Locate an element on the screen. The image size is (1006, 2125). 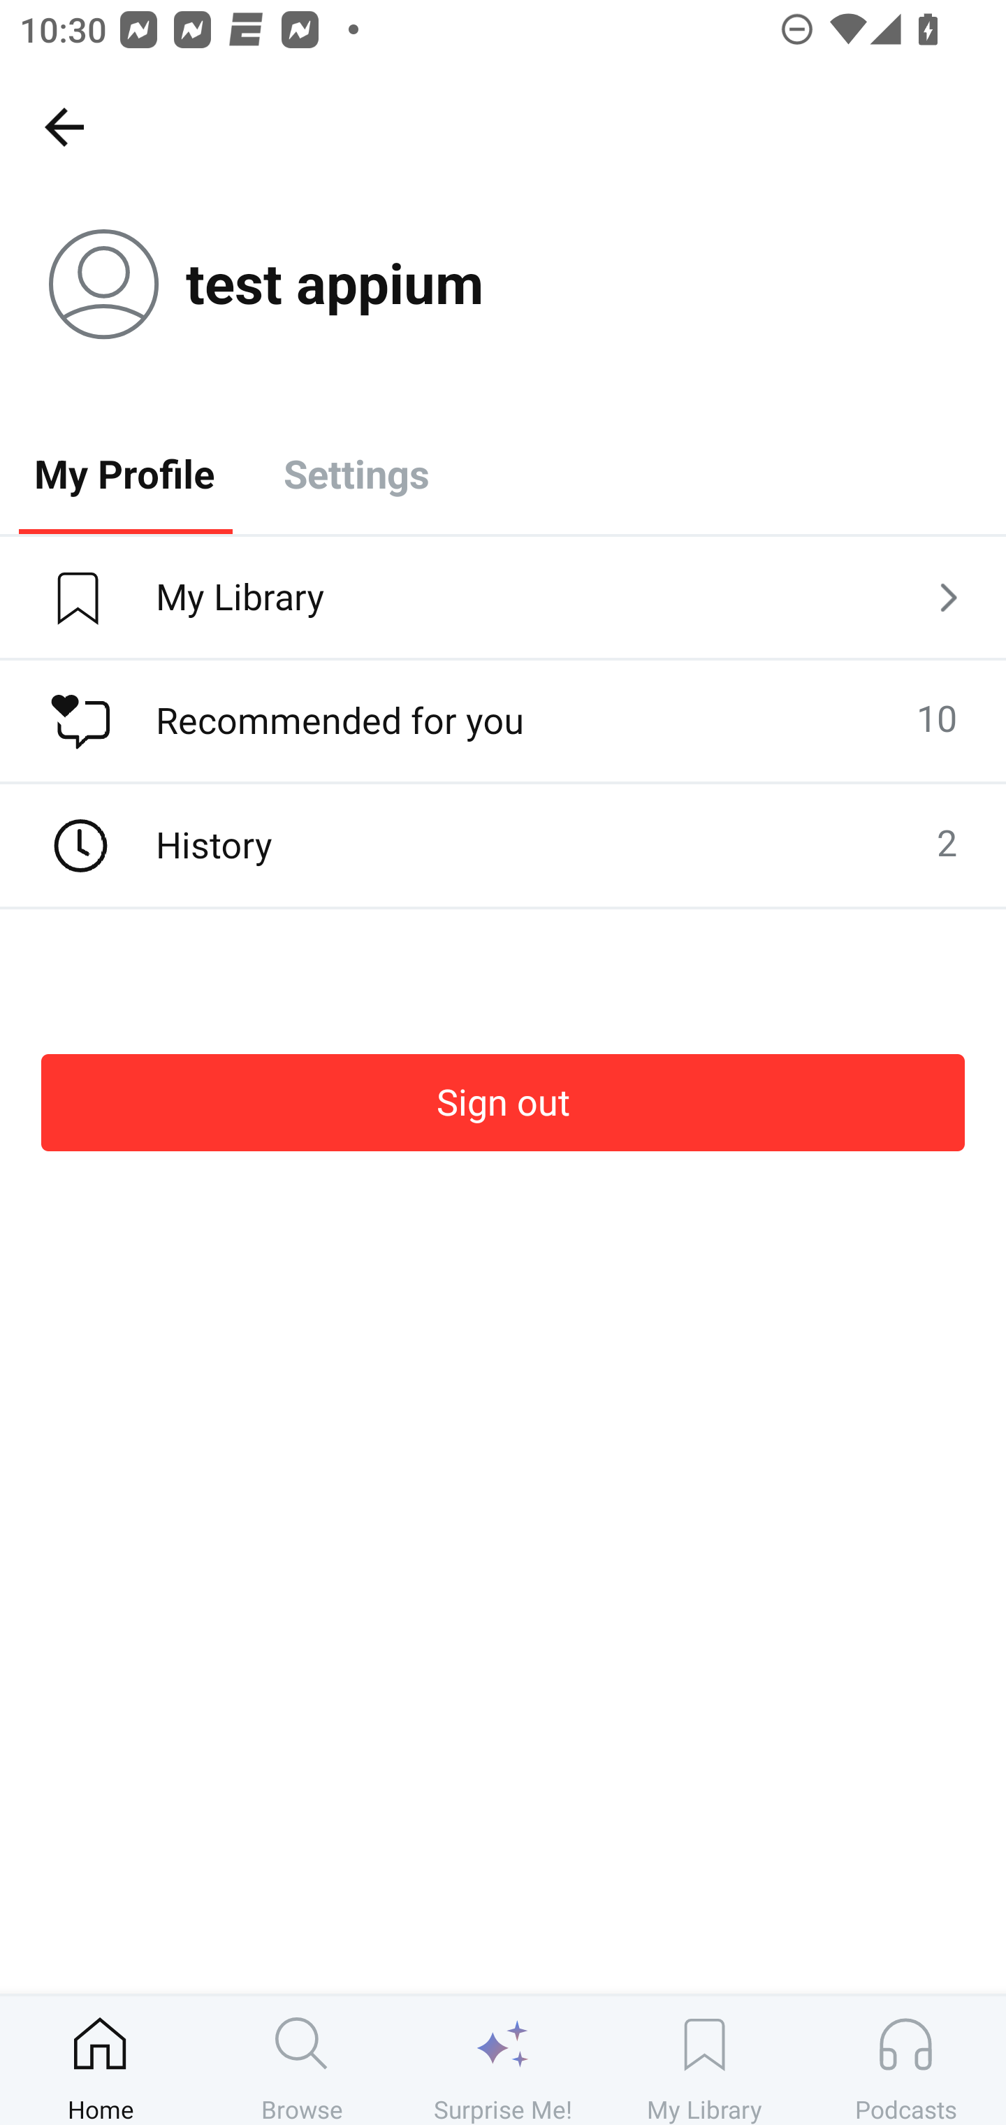
Recommended for you 10 is located at coordinates (503, 721).